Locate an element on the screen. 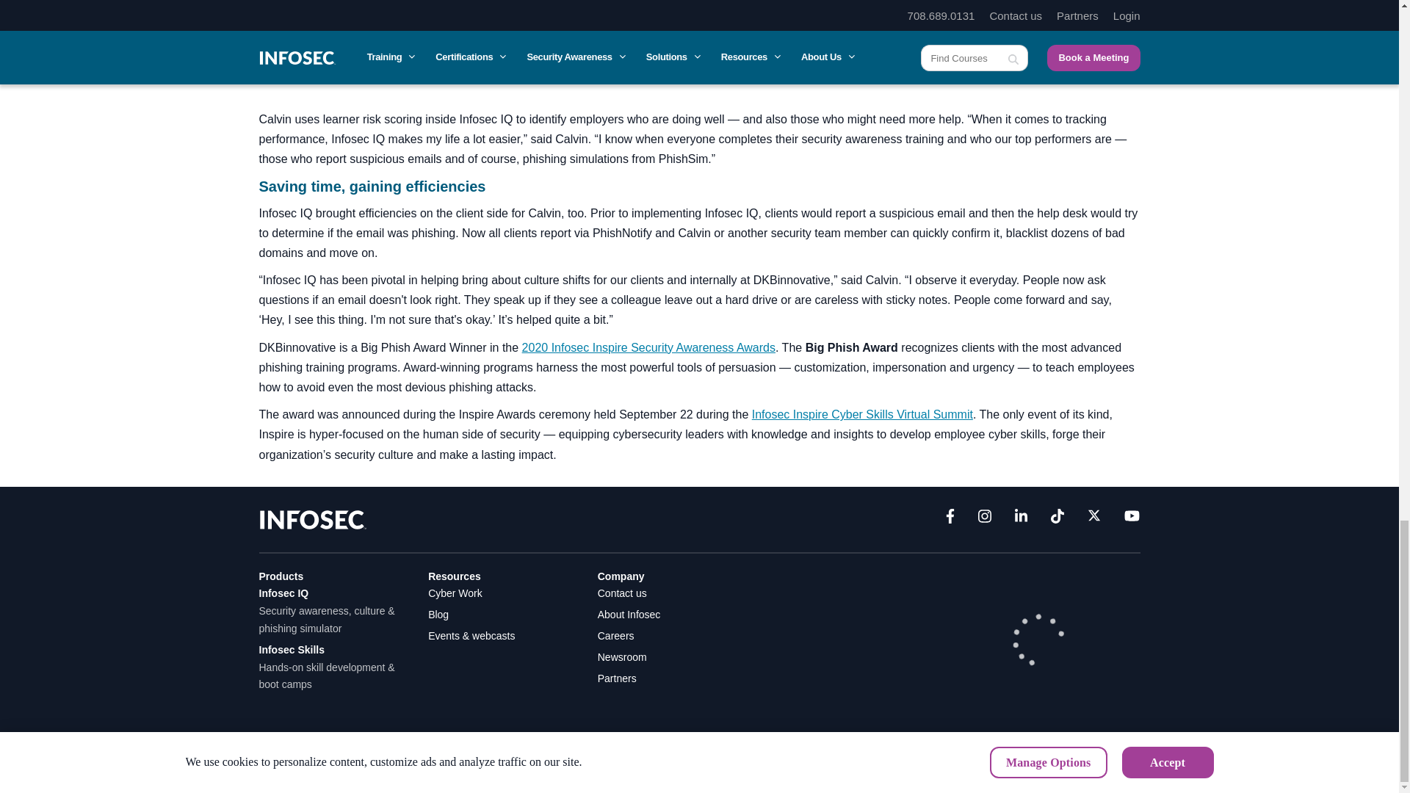 The image size is (1410, 793). X is located at coordinates (1094, 519).